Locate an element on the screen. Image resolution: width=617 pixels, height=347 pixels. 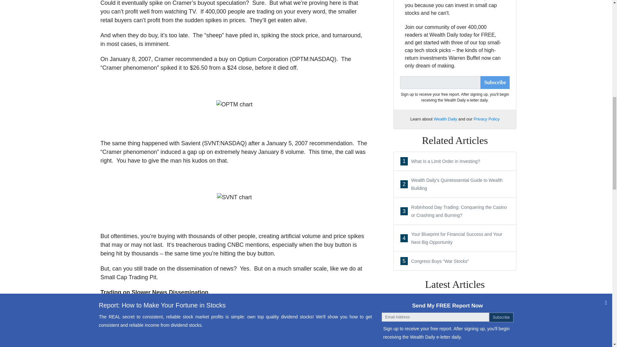
OPTM chart is located at coordinates (455, 344).